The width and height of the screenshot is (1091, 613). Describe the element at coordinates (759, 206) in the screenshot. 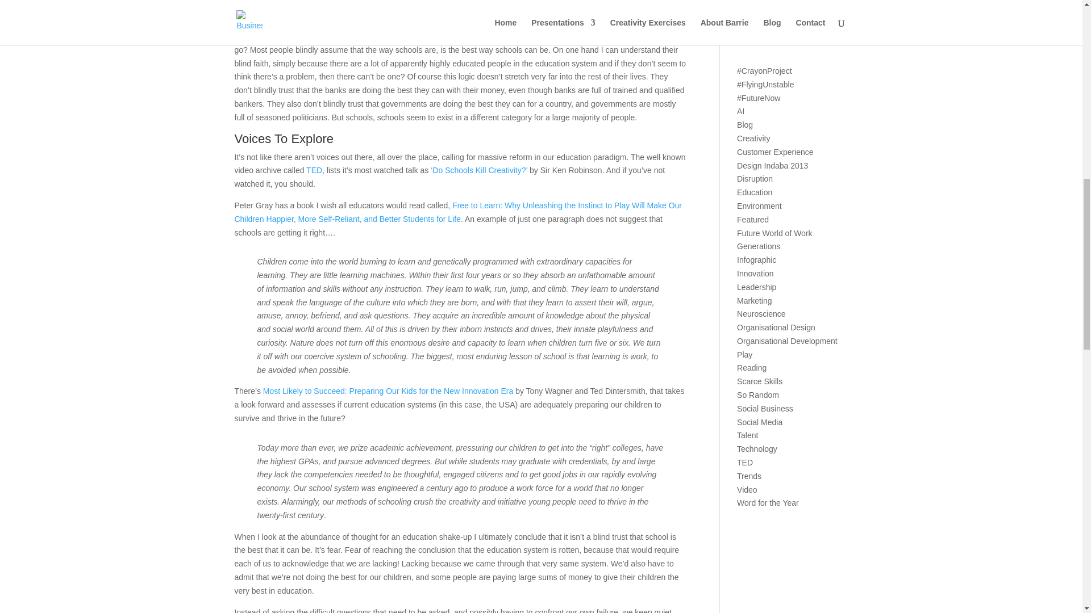

I see `Environment` at that location.